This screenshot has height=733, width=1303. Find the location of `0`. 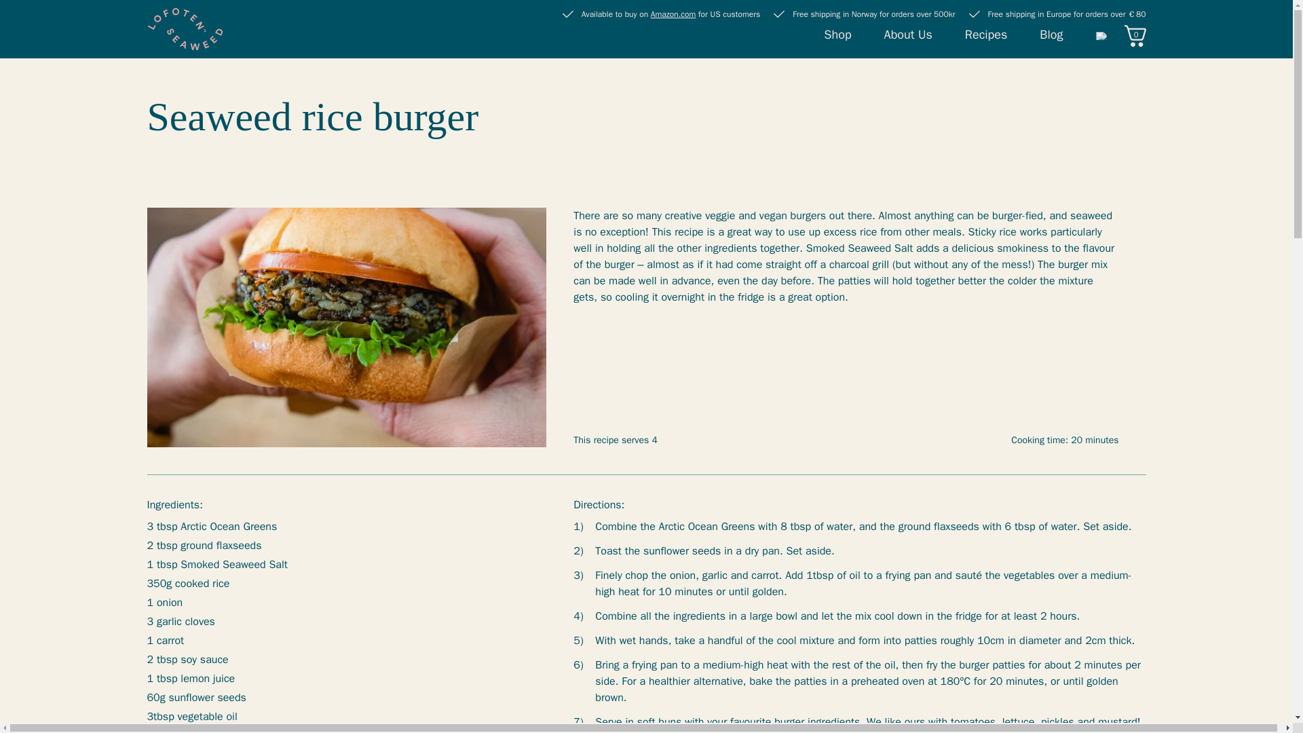

0 is located at coordinates (1134, 35).